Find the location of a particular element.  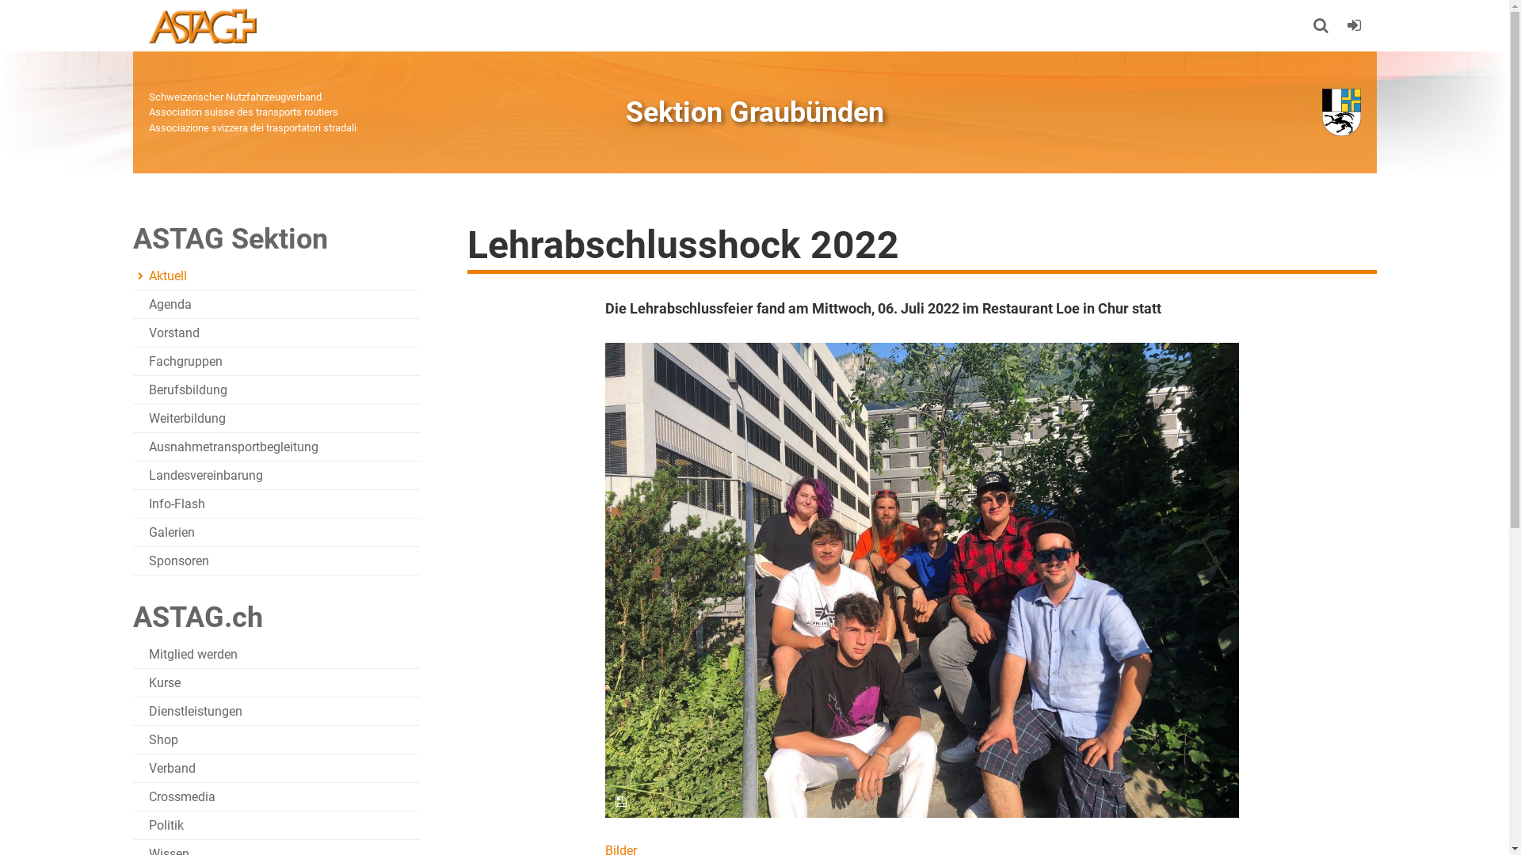

Politik is located at coordinates (277, 826).